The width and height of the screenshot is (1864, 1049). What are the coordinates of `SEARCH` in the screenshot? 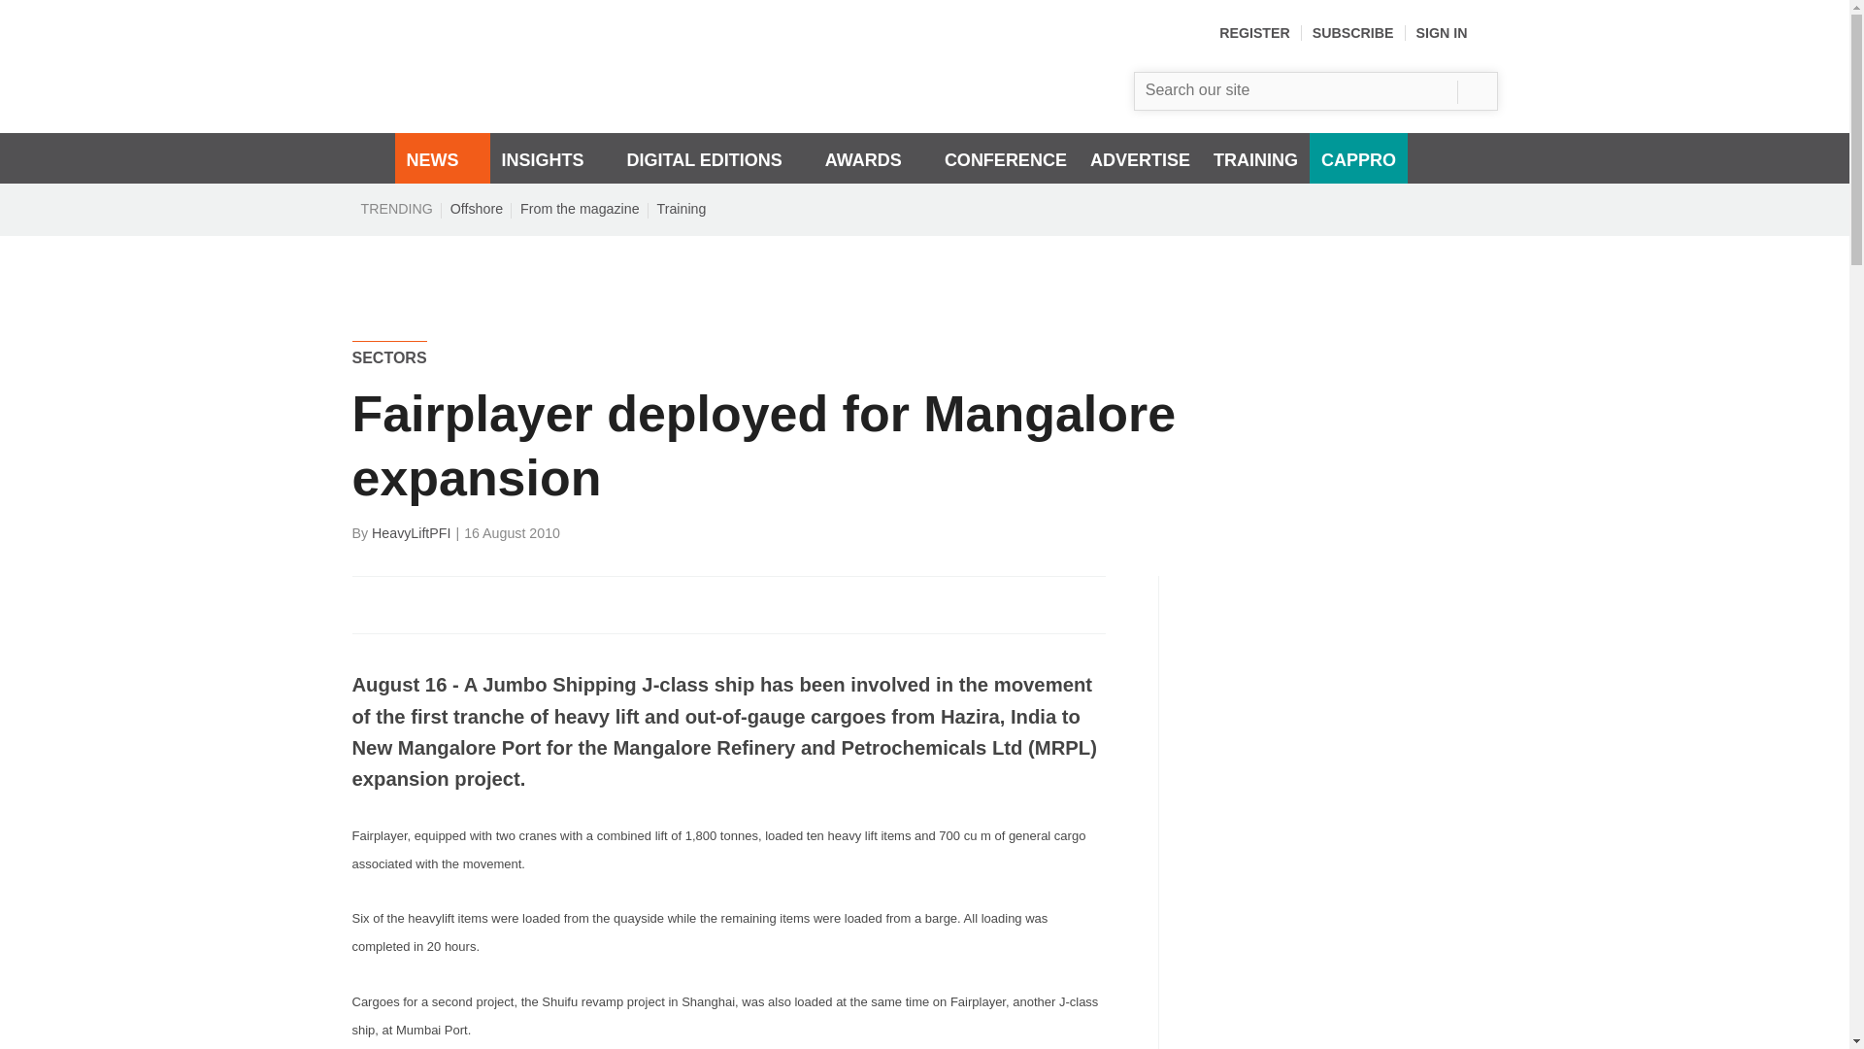 It's located at (1477, 91).